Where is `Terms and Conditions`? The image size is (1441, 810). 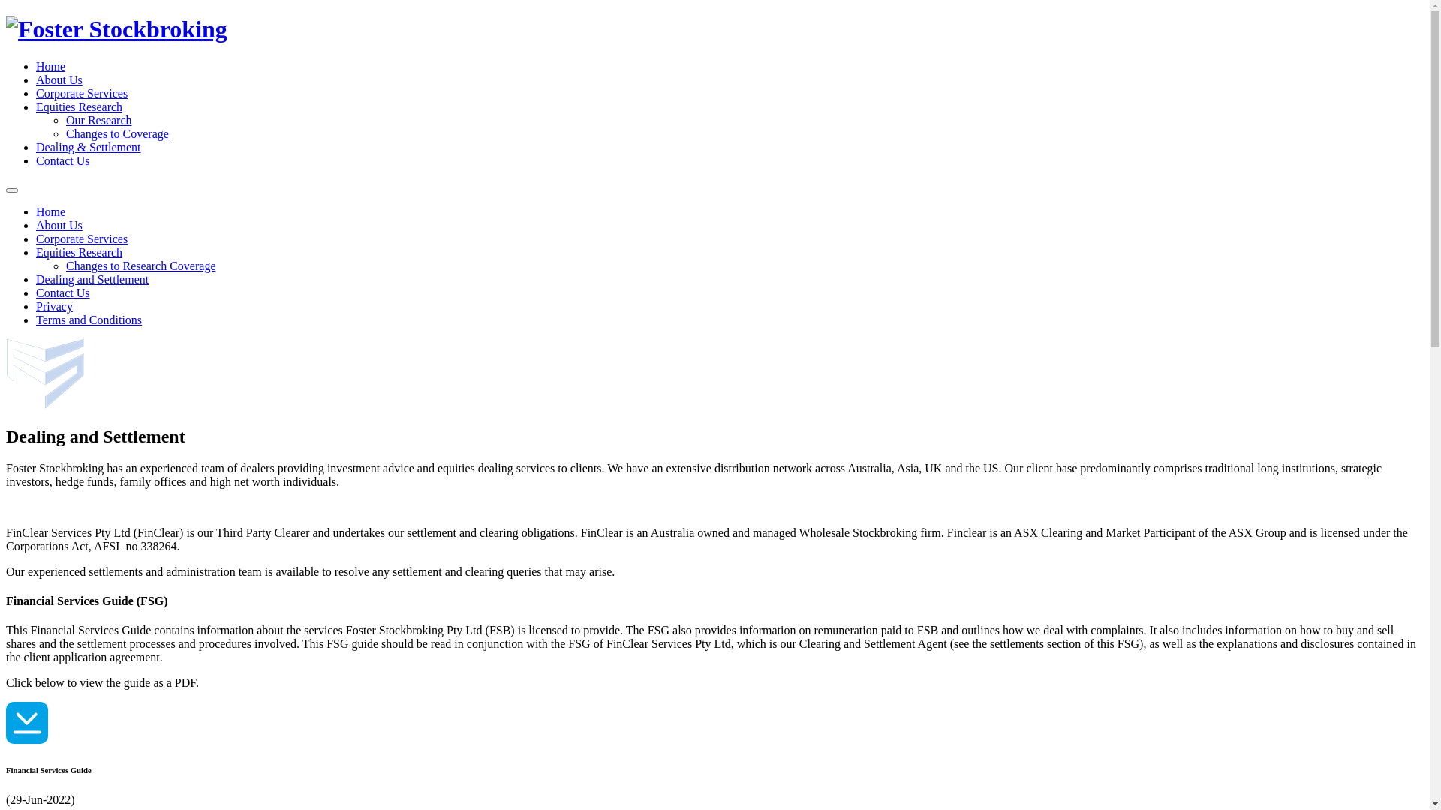 Terms and Conditions is located at coordinates (89, 319).